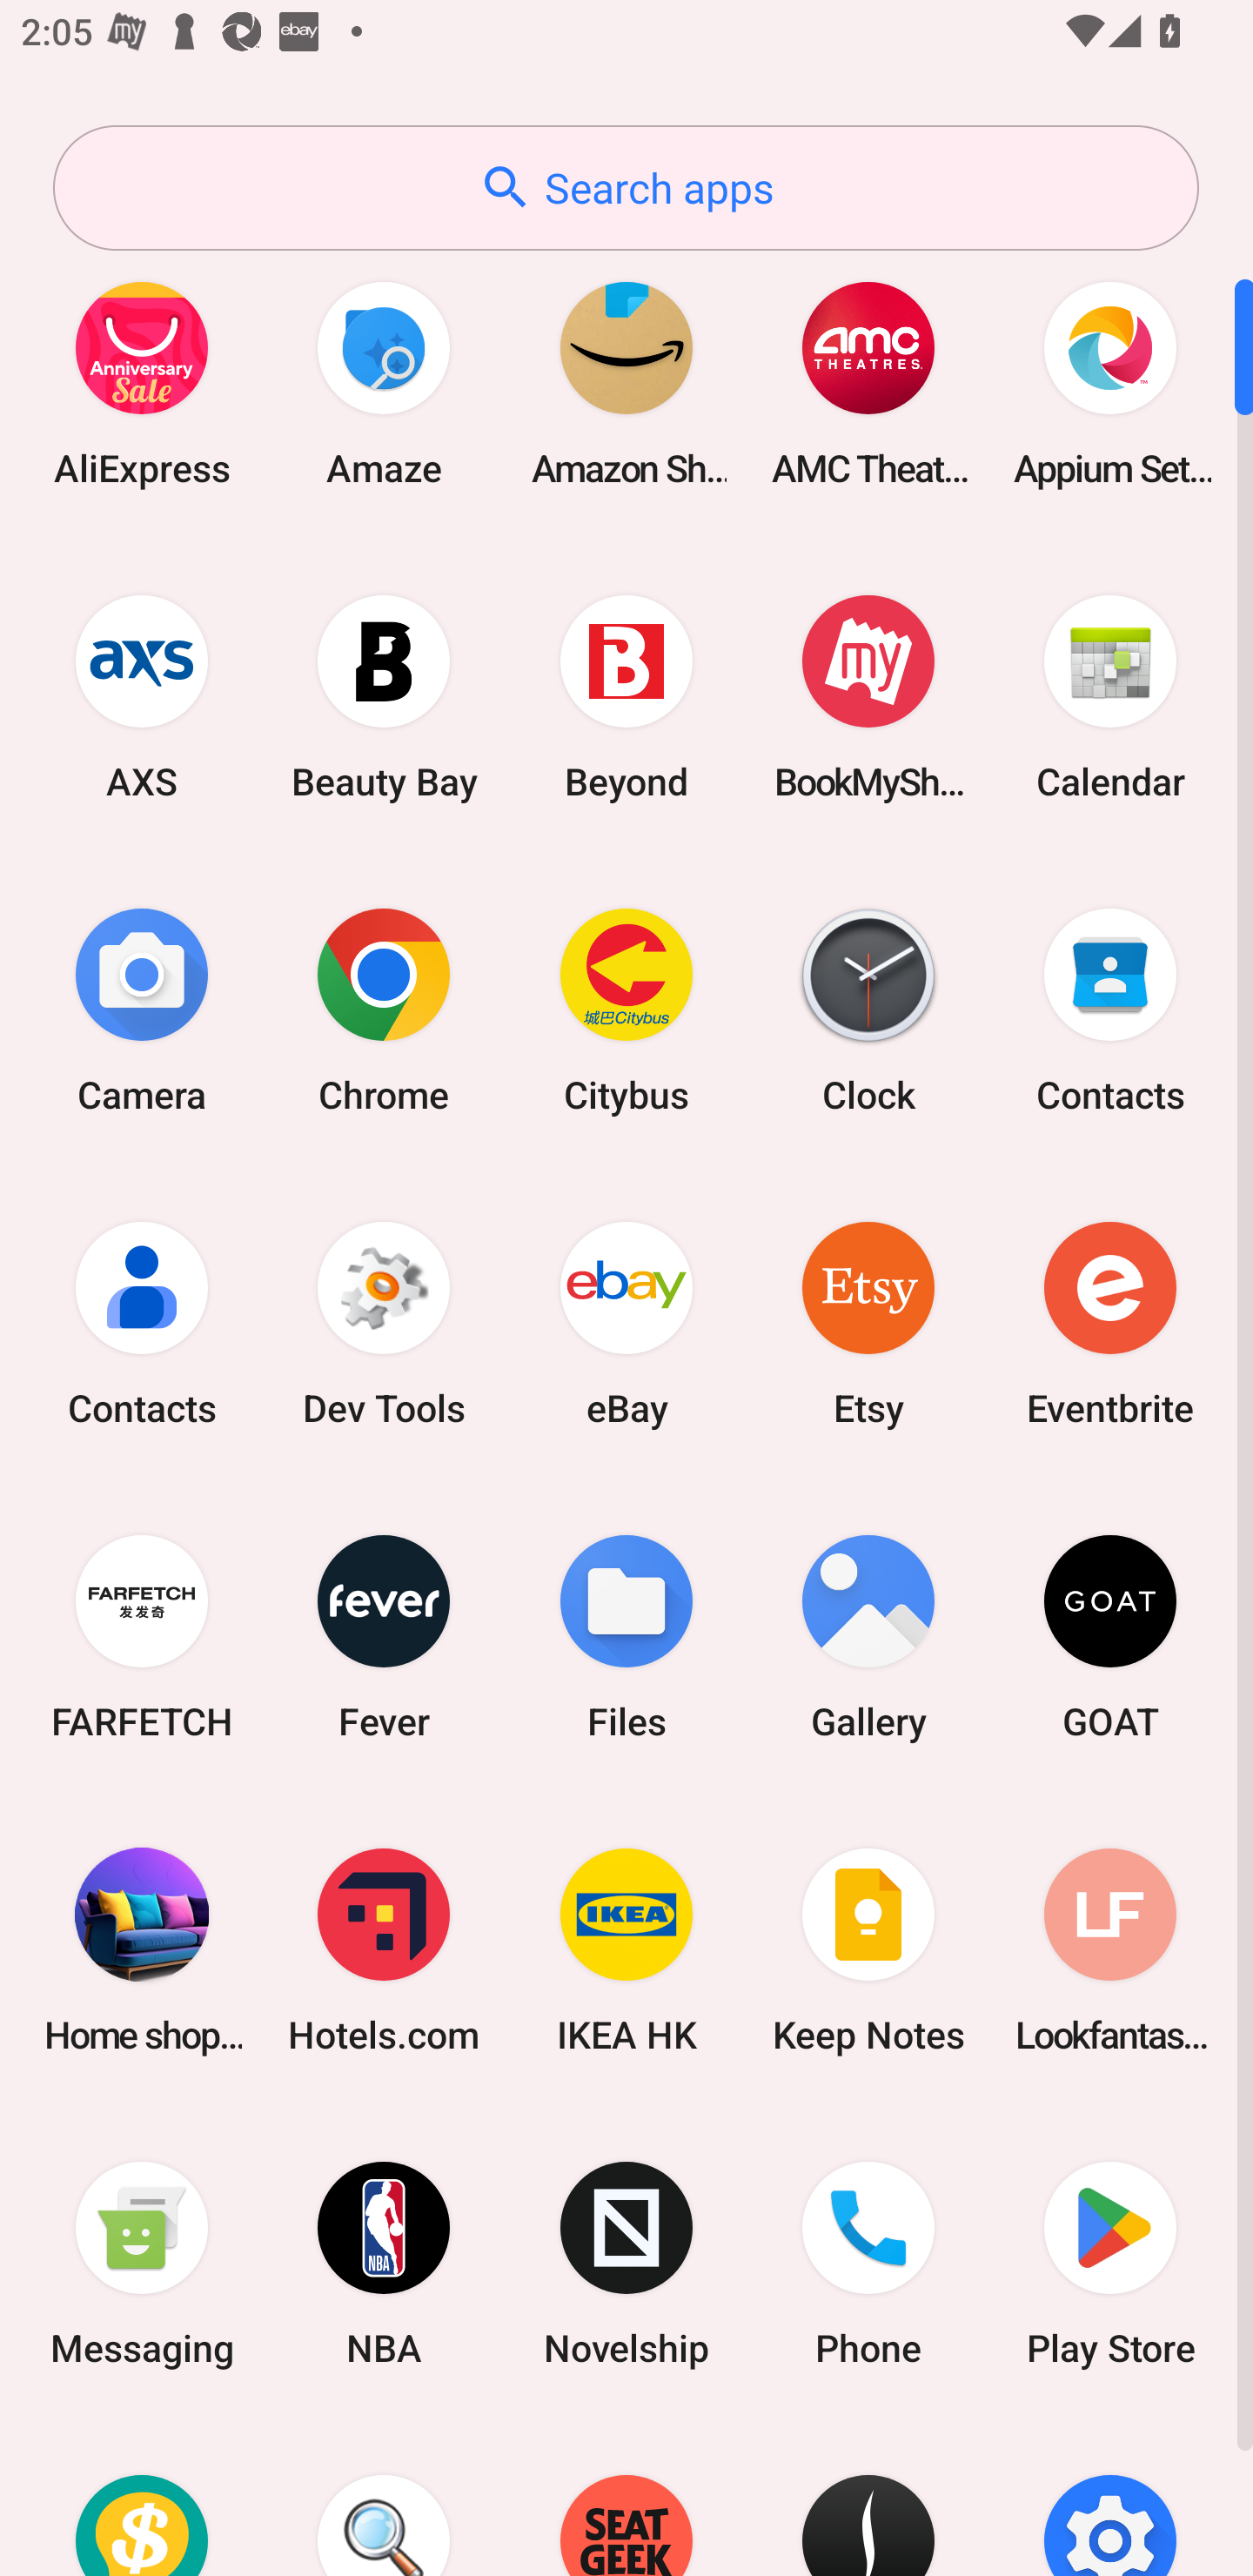 This screenshot has height=2576, width=1253. Describe the element at coordinates (384, 2264) in the screenshot. I see `NBA` at that location.